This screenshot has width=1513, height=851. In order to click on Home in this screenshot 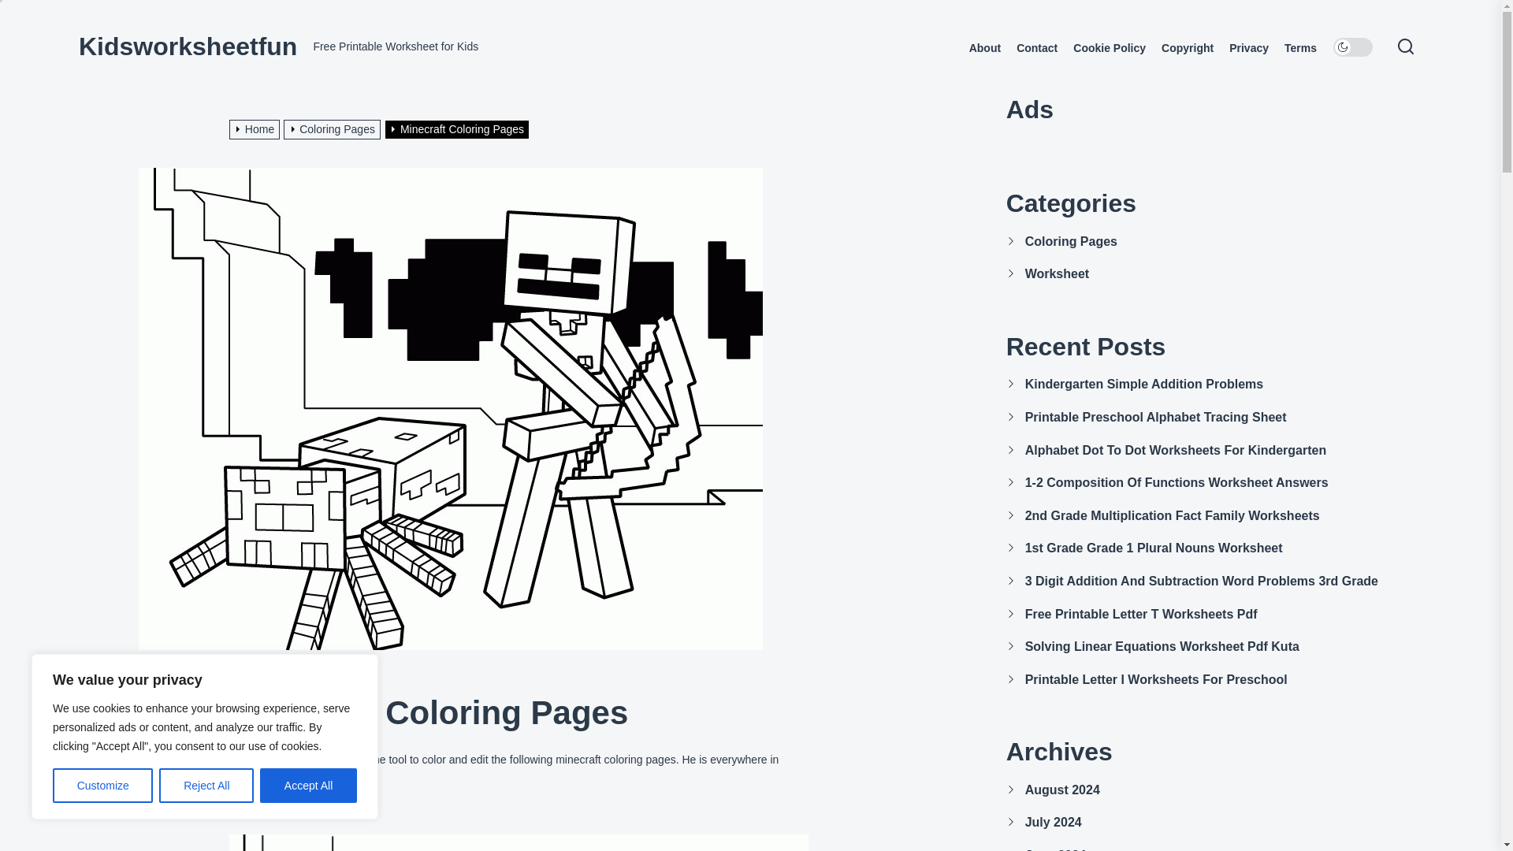, I will do `click(257, 128)`.